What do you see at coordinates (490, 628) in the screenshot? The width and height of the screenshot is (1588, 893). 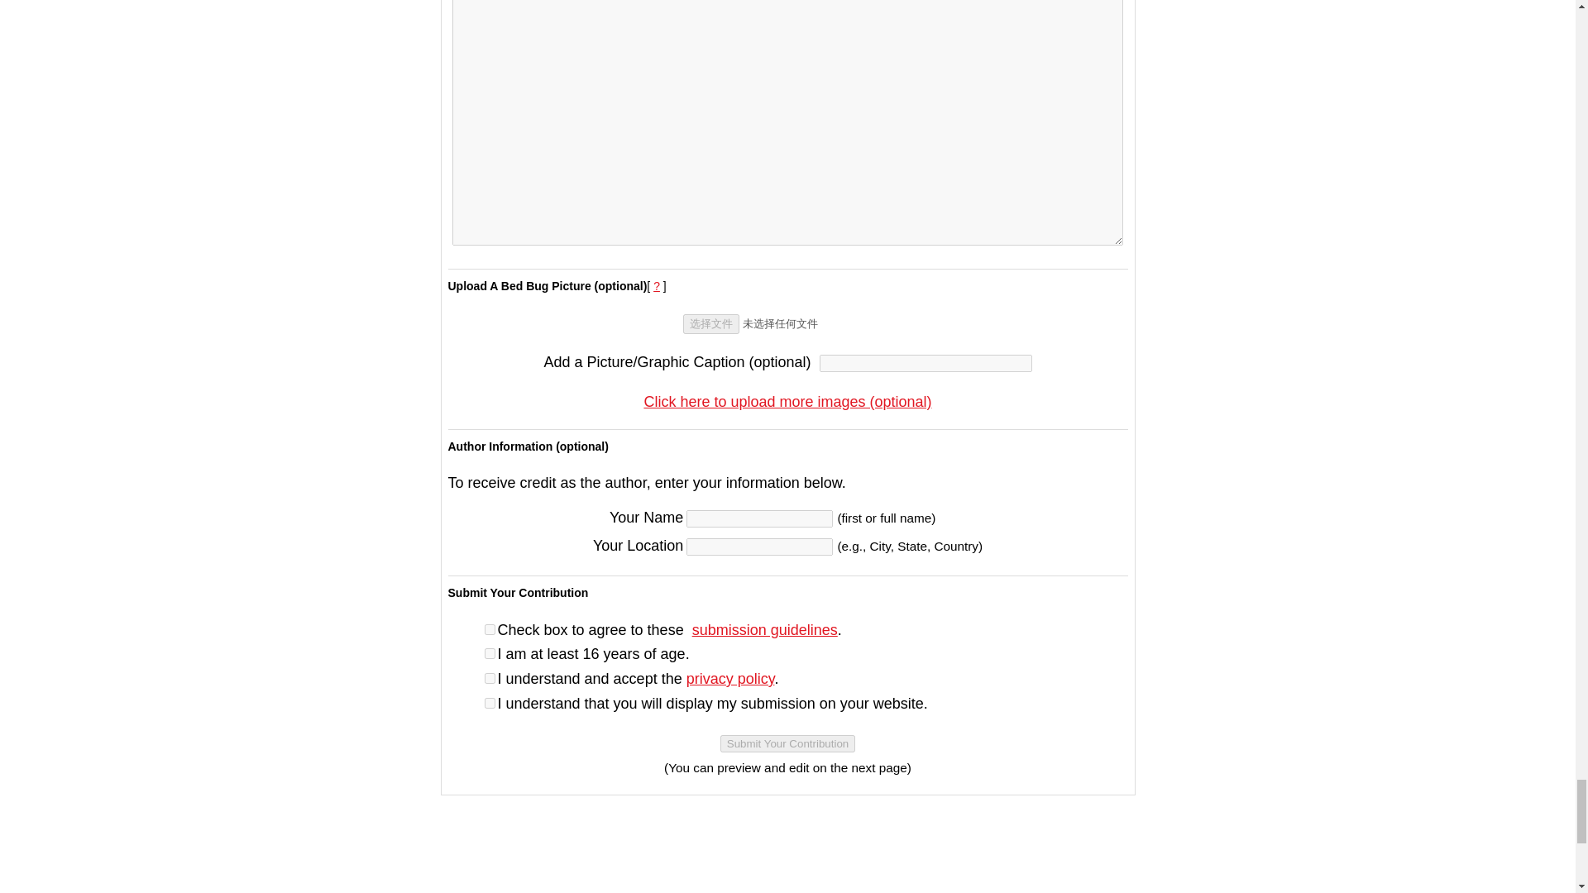 I see `checkbox` at bounding box center [490, 628].